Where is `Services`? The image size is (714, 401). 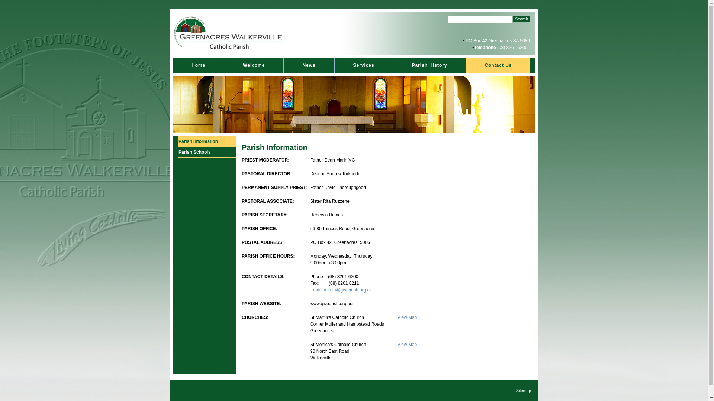 Services is located at coordinates (364, 65).